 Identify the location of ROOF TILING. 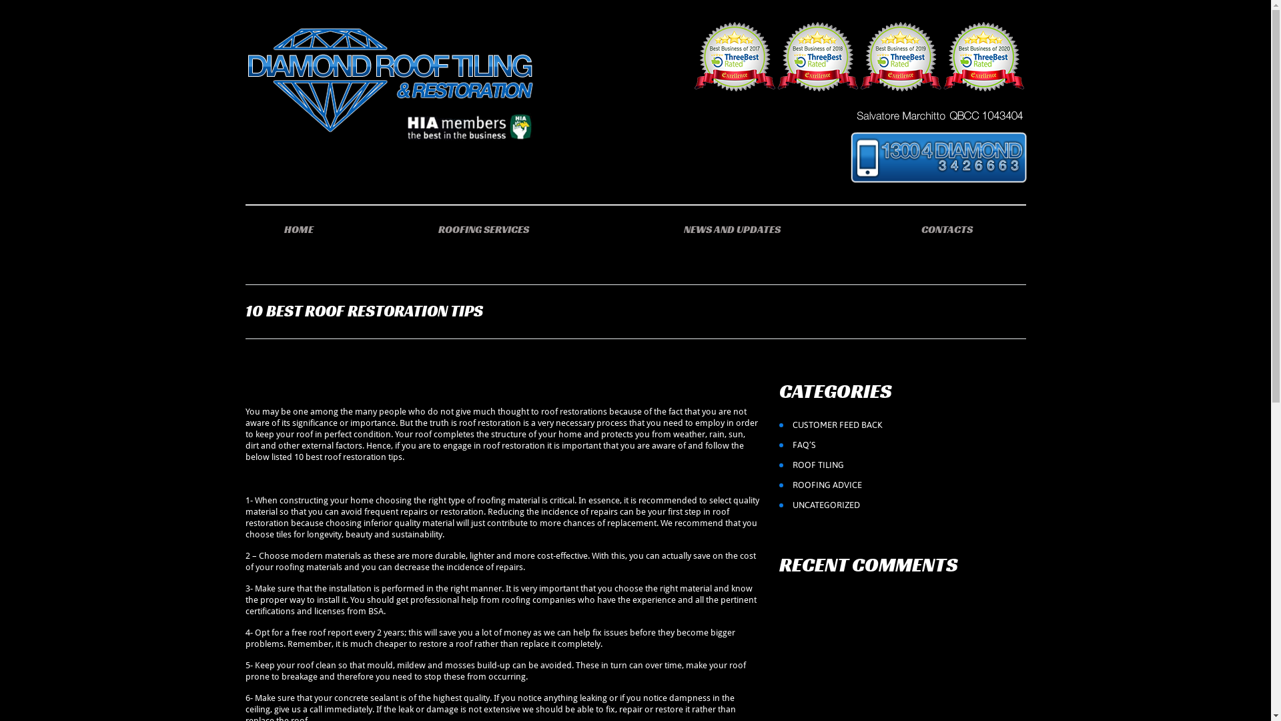
(818, 465).